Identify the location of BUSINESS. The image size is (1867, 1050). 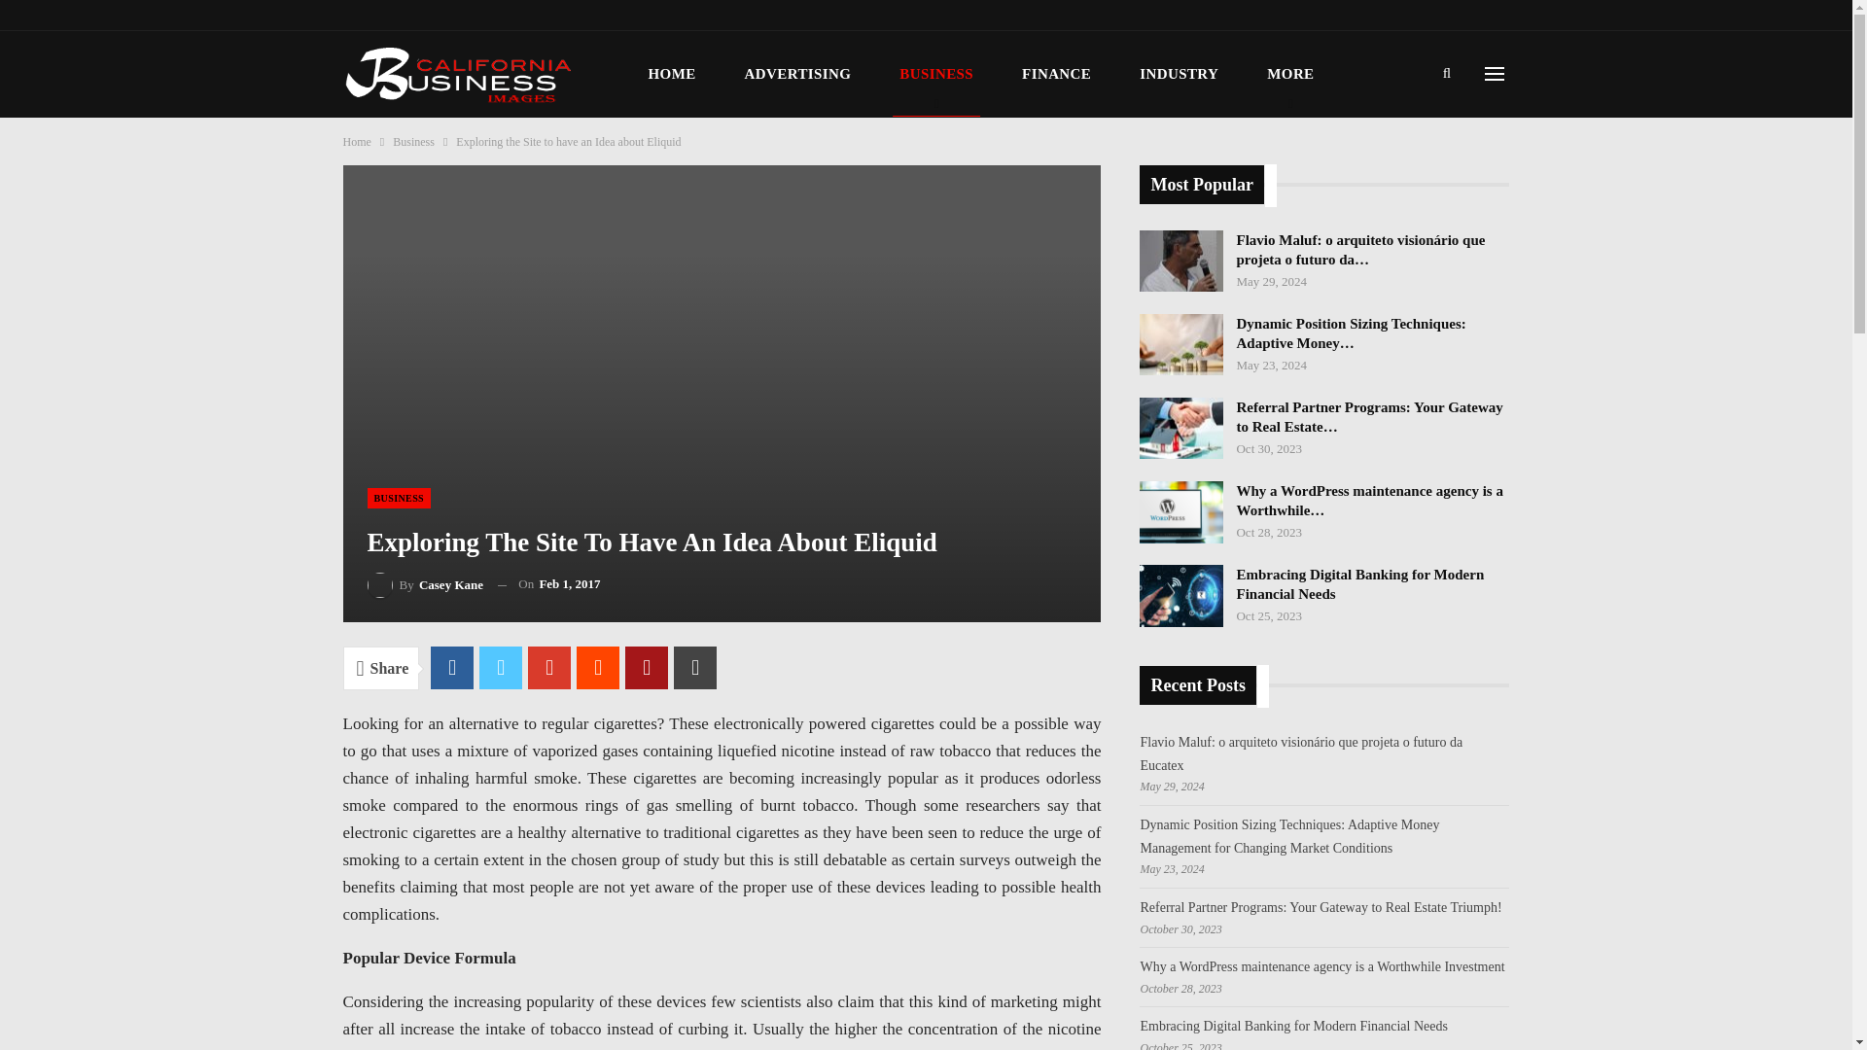
(935, 74).